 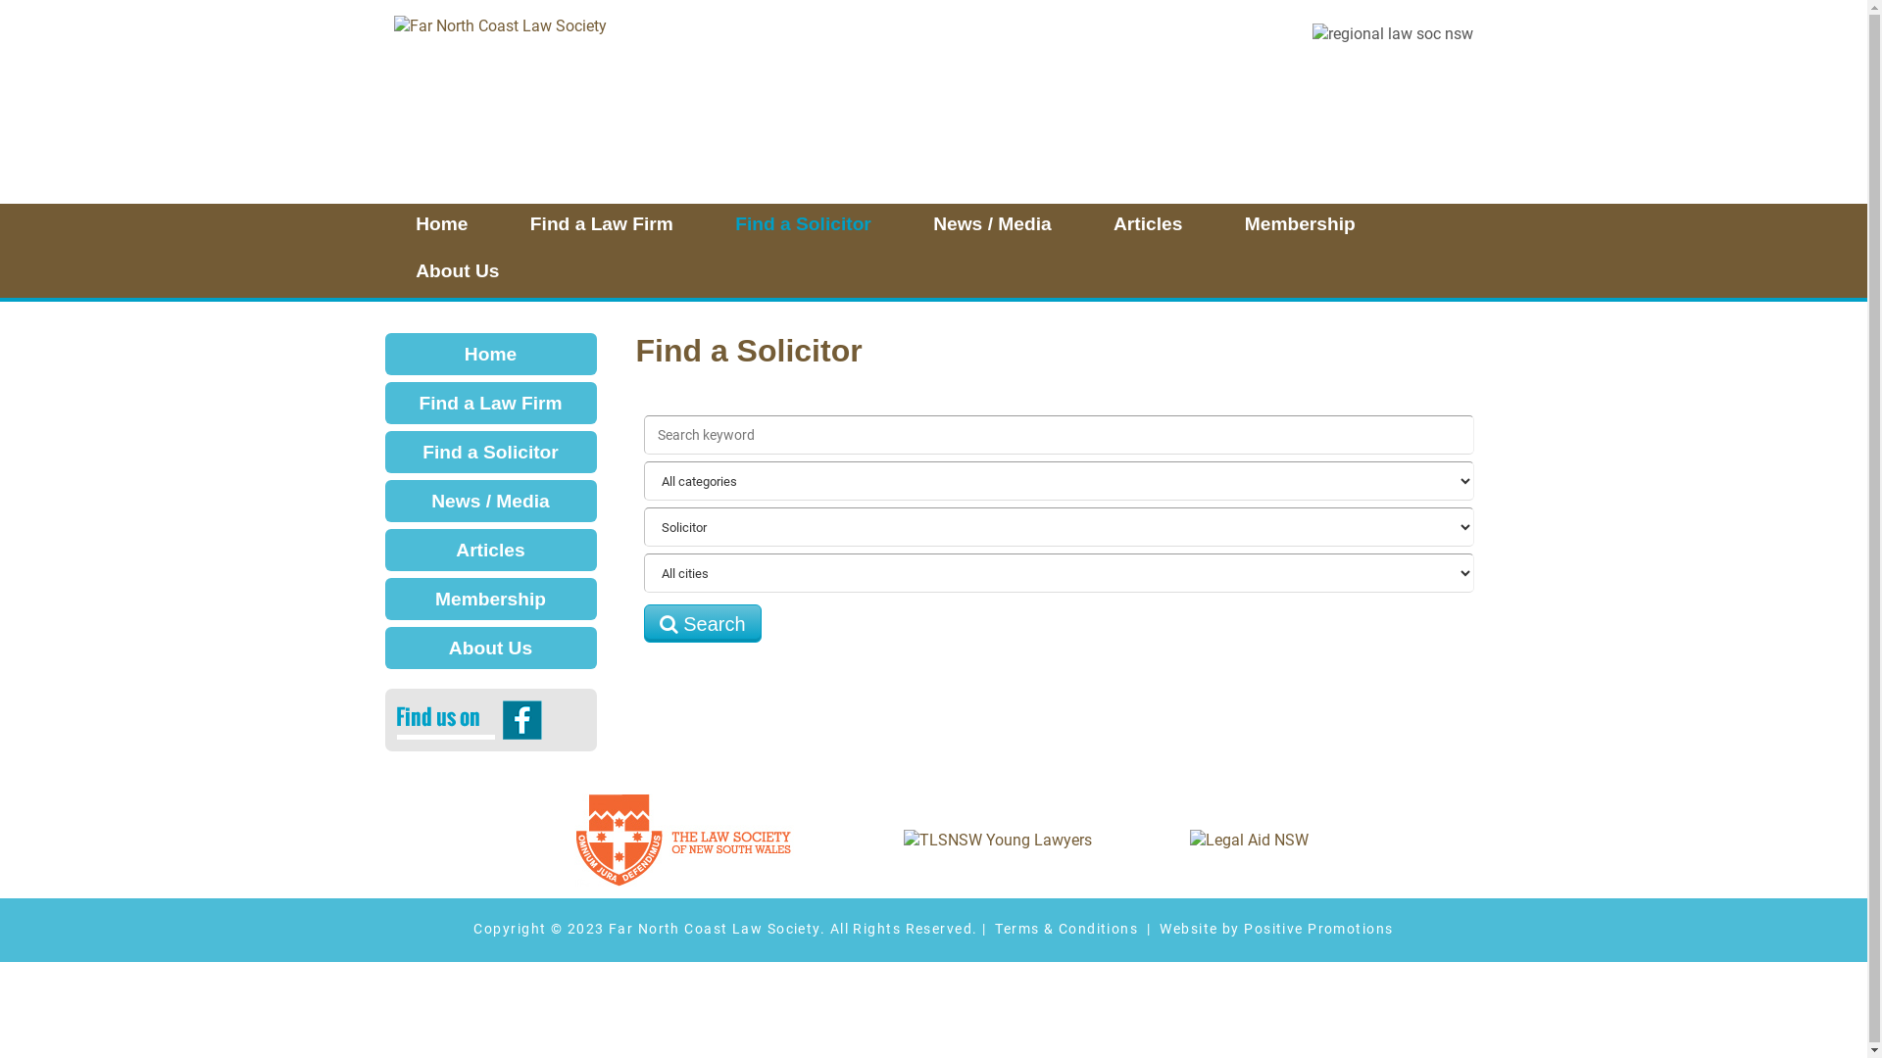 What do you see at coordinates (490, 355) in the screenshot?
I see `Home` at bounding box center [490, 355].